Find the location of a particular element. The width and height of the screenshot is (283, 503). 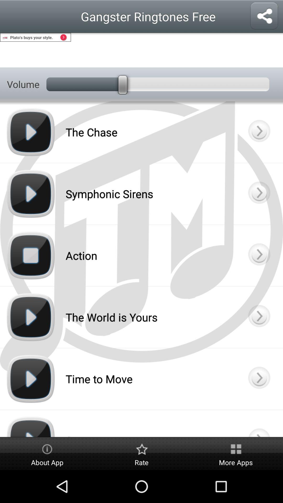

go to options is located at coordinates (259, 132).